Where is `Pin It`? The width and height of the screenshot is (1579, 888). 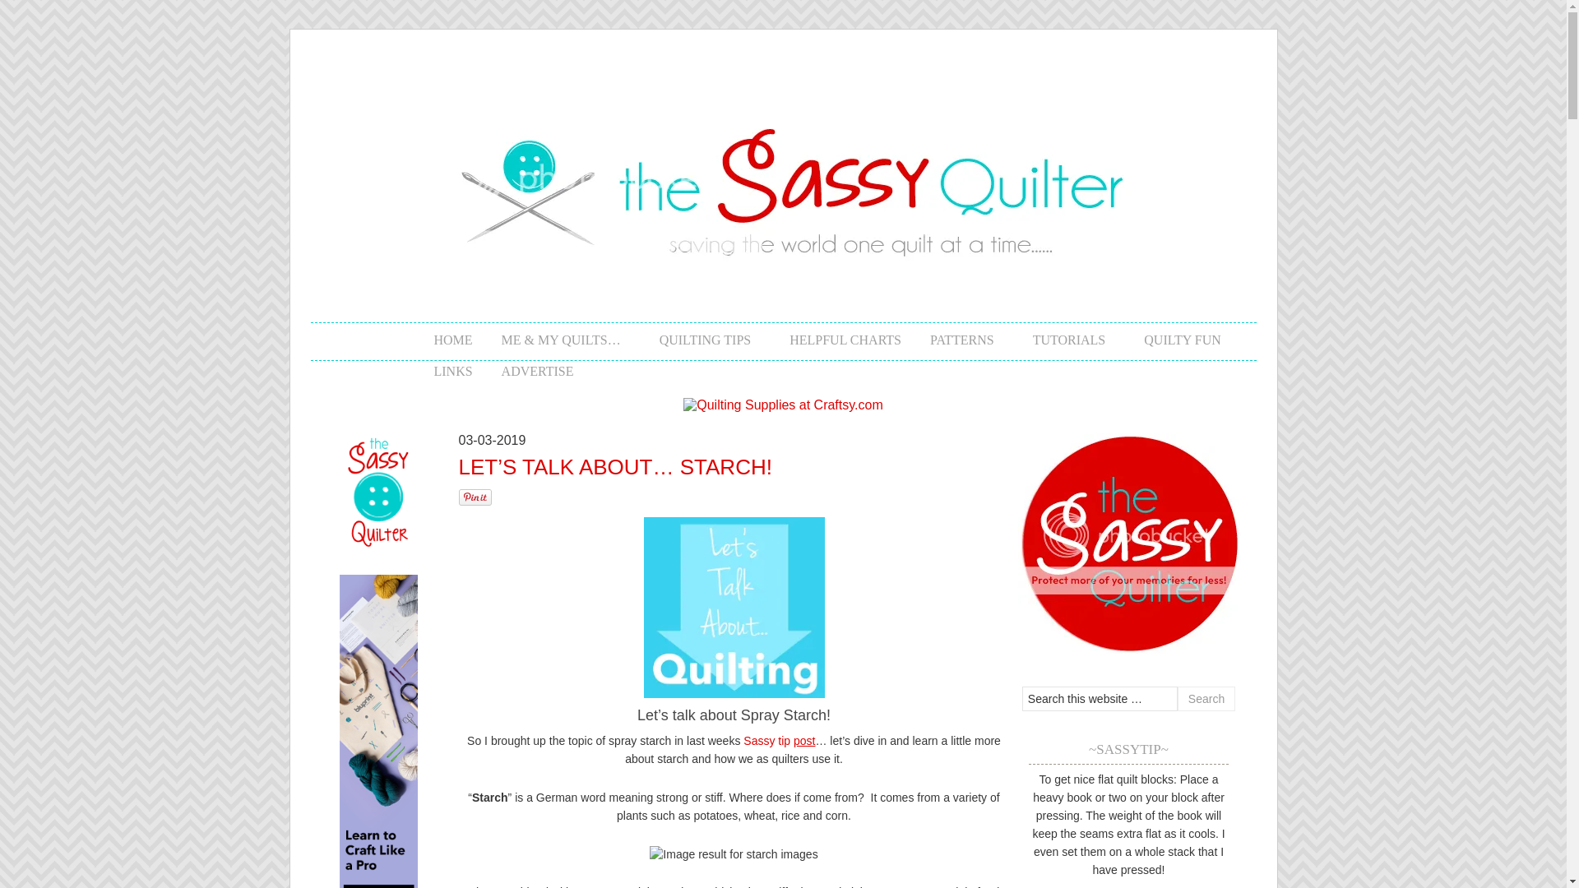
Pin It is located at coordinates (475, 497).